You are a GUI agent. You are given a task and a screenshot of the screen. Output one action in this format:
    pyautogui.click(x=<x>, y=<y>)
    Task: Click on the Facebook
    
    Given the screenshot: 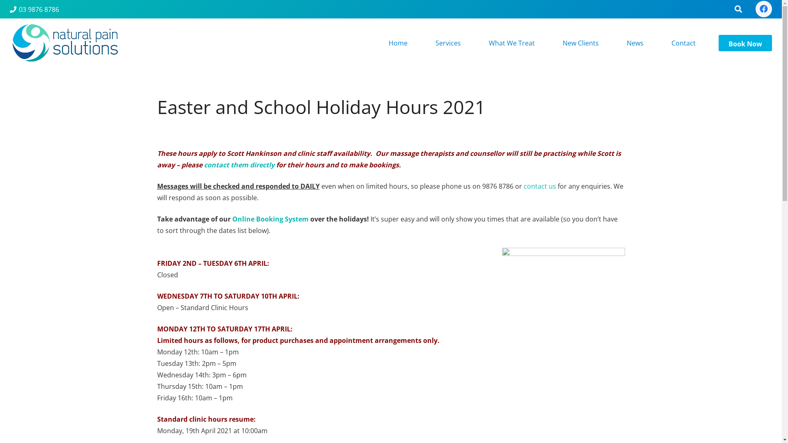 What is the action you would take?
    pyautogui.click(x=764, y=9)
    